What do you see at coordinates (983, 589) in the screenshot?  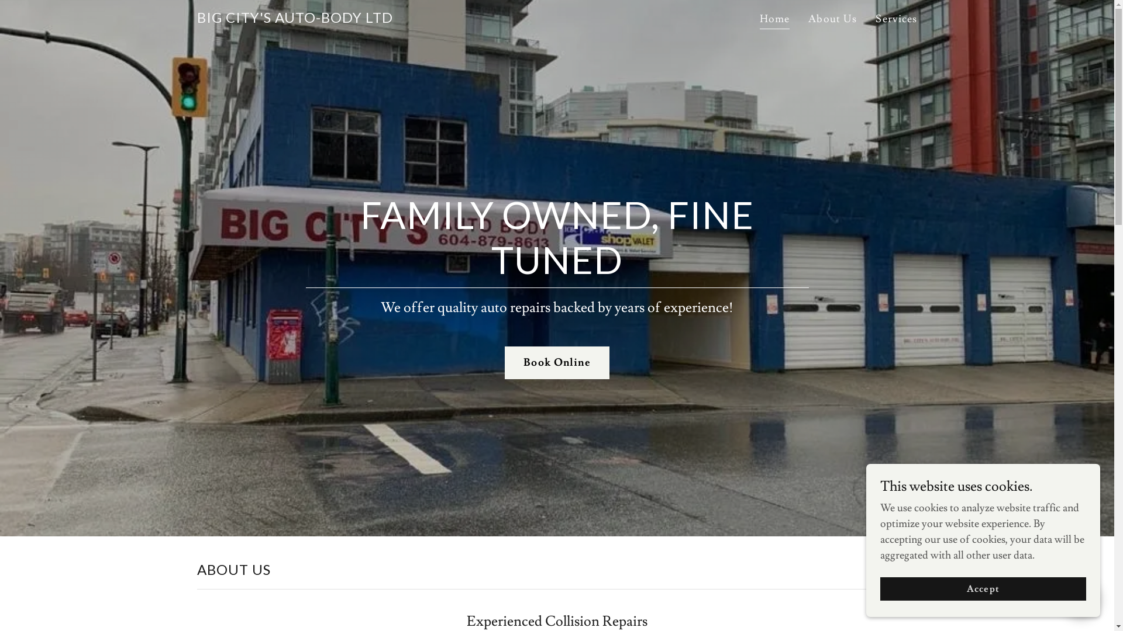 I see `Accept` at bounding box center [983, 589].